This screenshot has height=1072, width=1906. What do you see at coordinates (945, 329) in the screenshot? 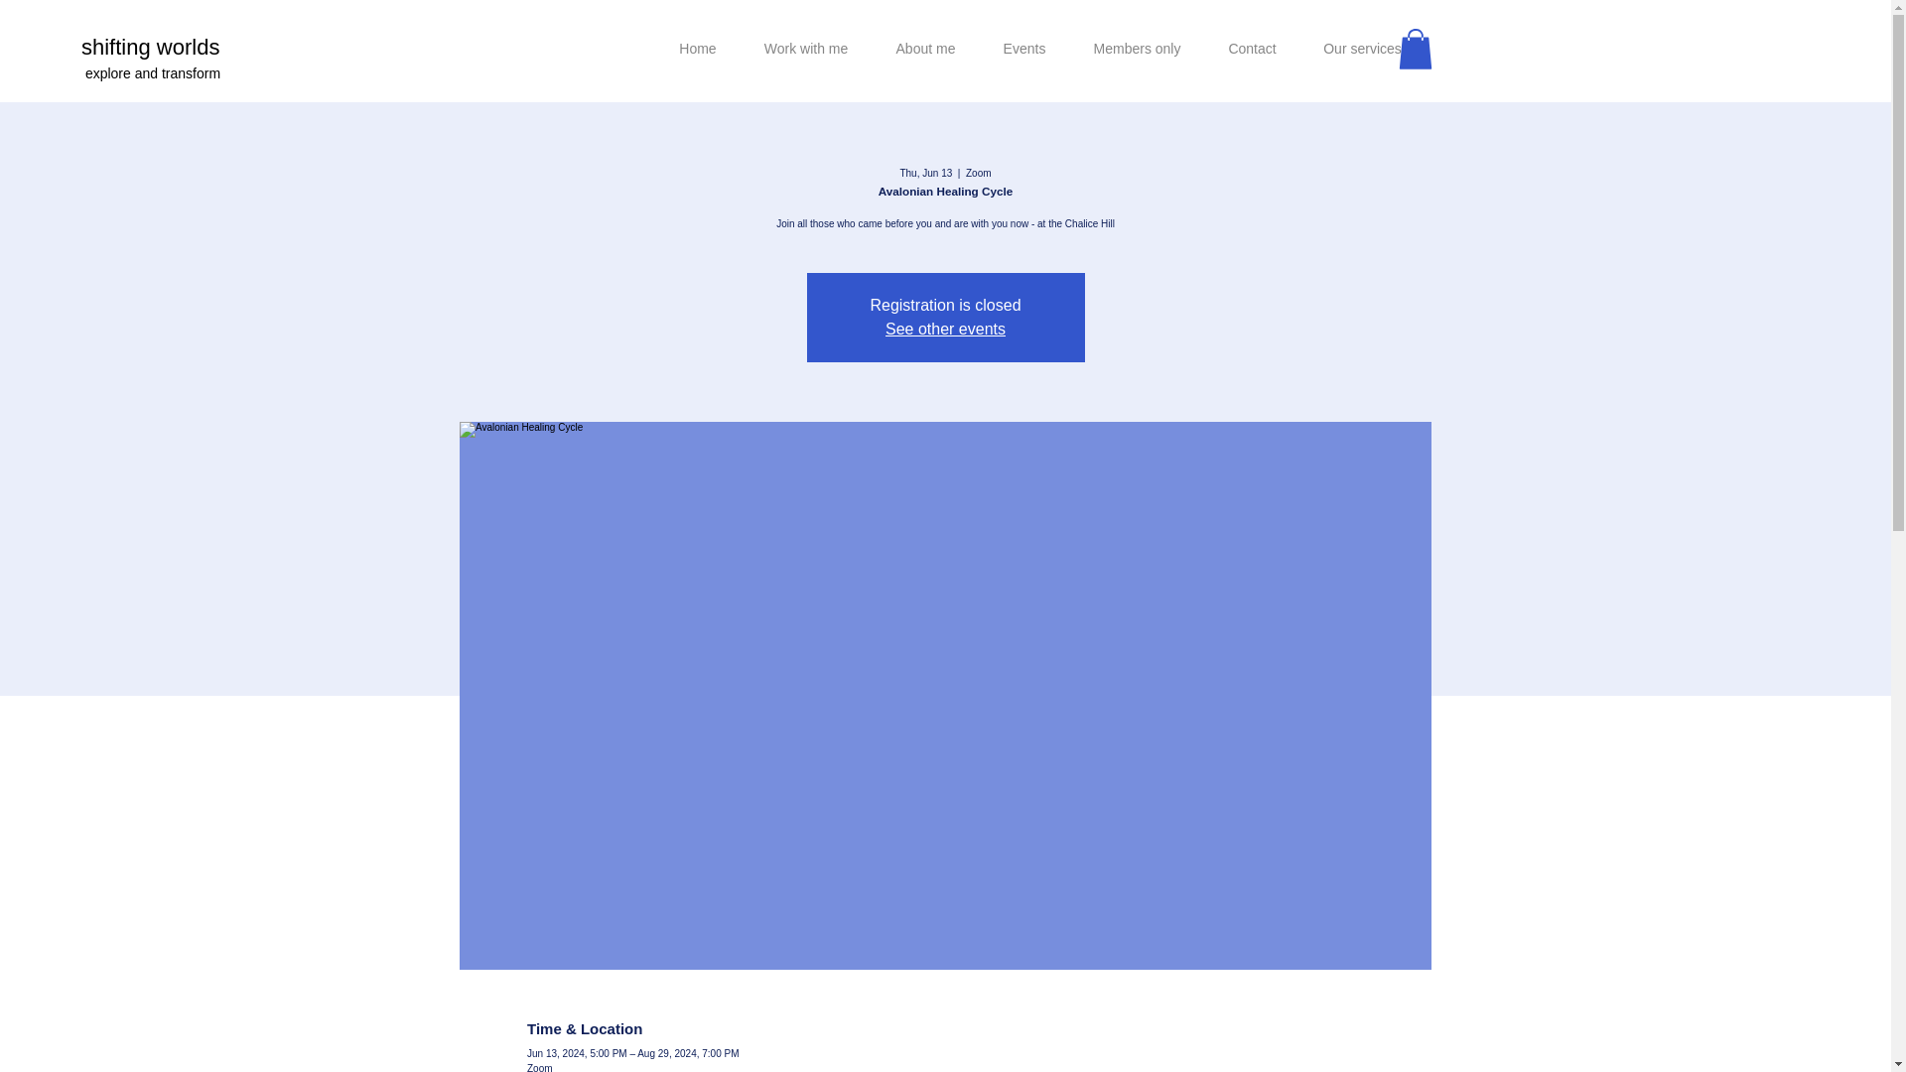
I see `See other events` at bounding box center [945, 329].